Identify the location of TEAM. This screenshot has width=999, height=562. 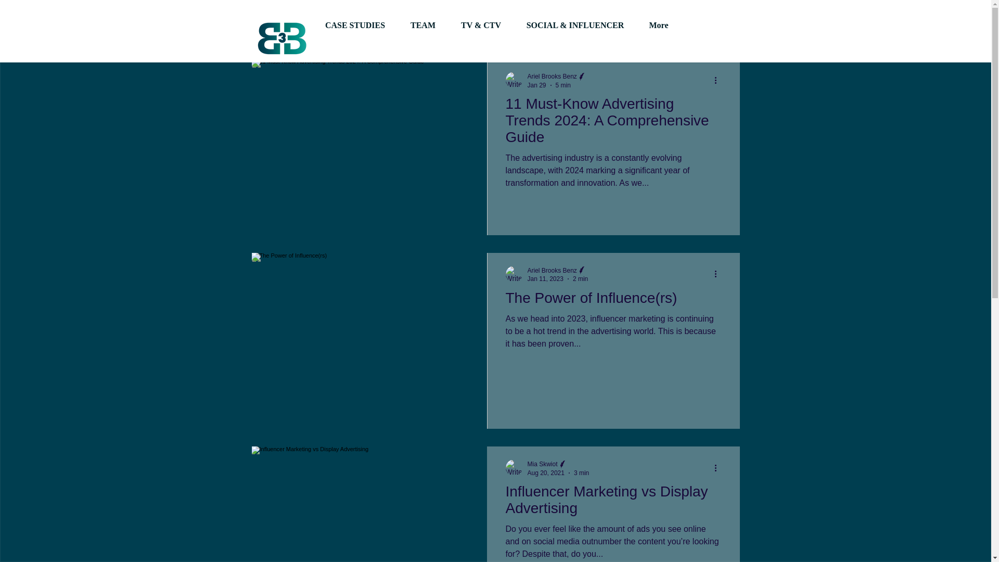
(422, 25).